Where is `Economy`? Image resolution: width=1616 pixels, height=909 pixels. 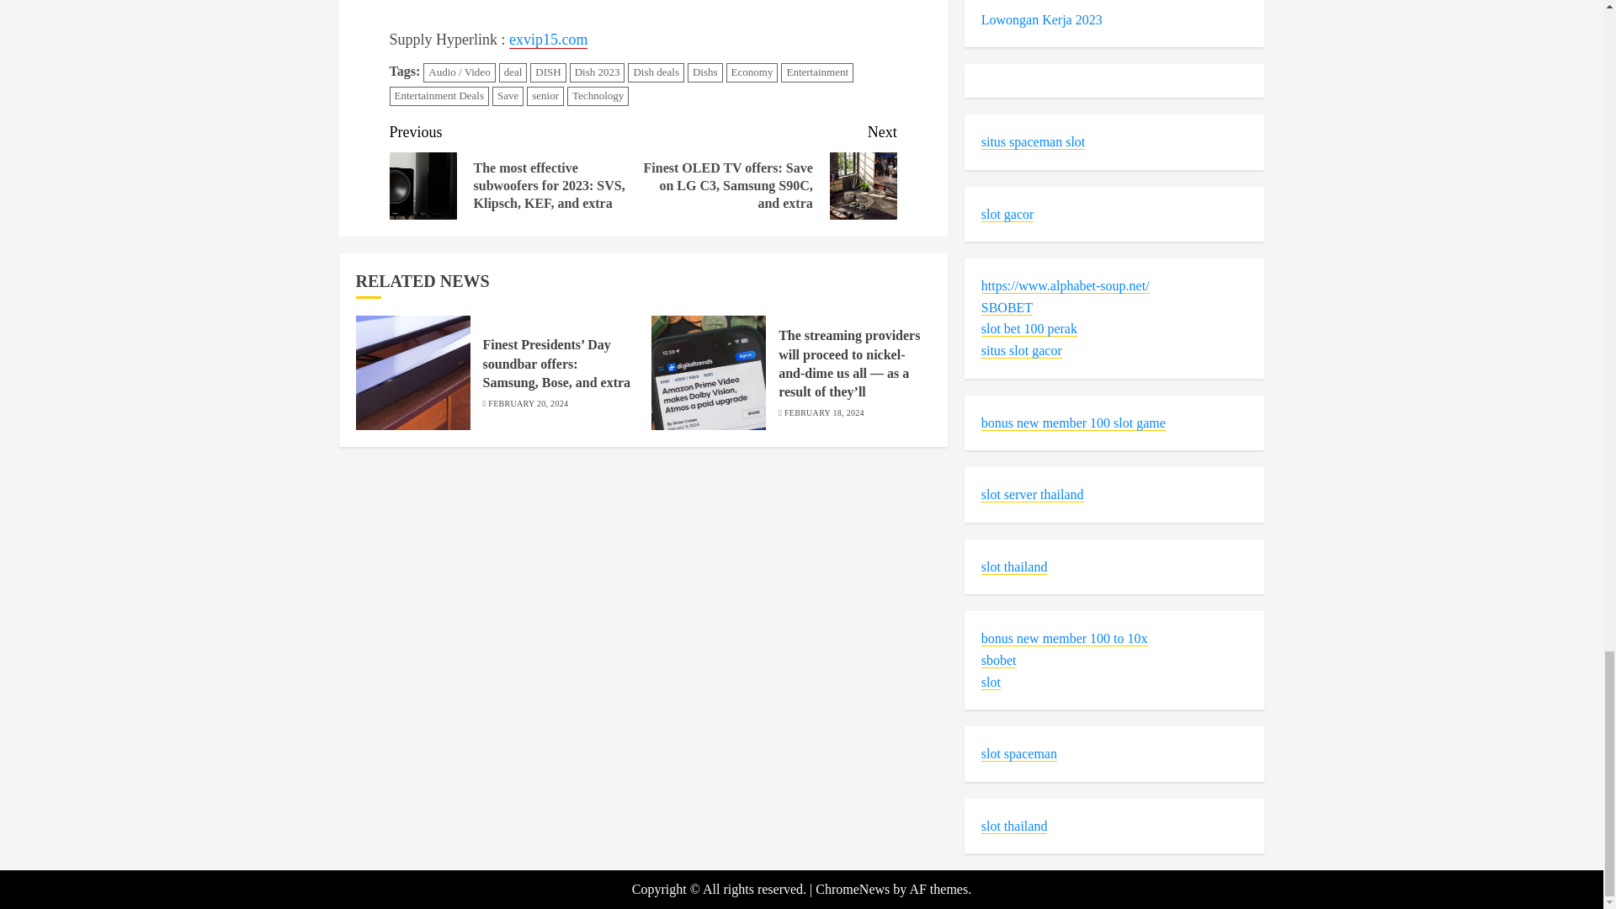
Economy is located at coordinates (752, 72).